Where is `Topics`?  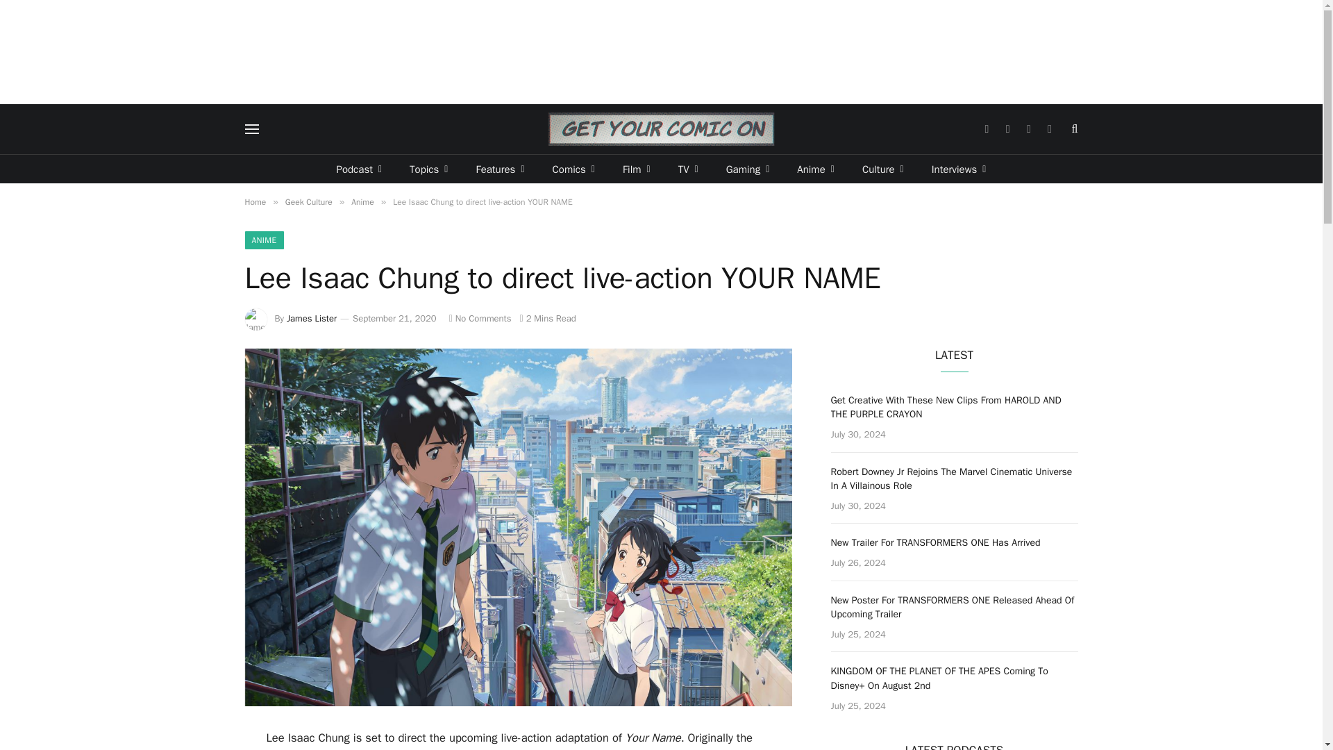
Topics is located at coordinates (428, 168).